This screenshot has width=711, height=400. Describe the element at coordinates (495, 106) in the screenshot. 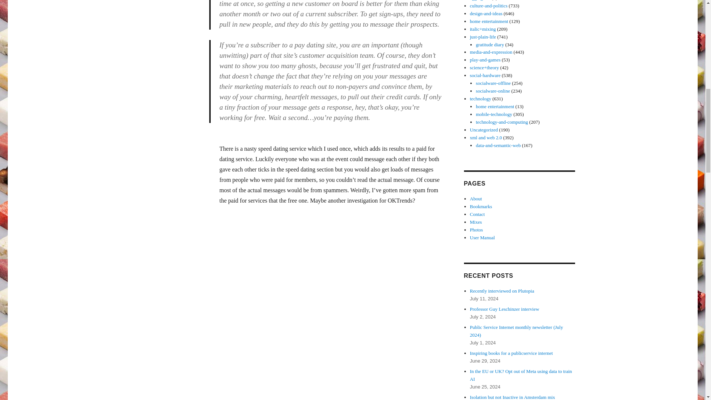

I see `home entertainment` at that location.